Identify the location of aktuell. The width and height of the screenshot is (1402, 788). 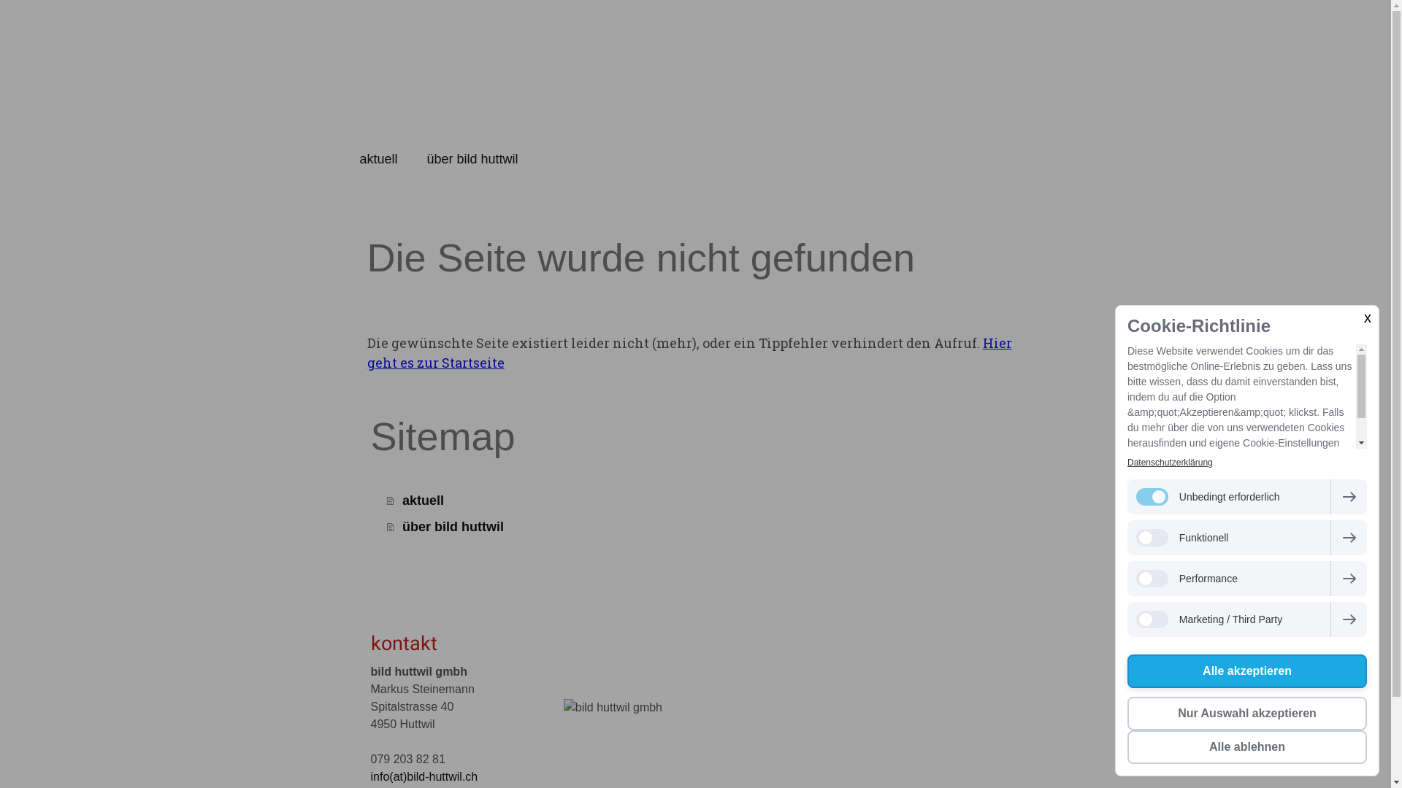
(705, 501).